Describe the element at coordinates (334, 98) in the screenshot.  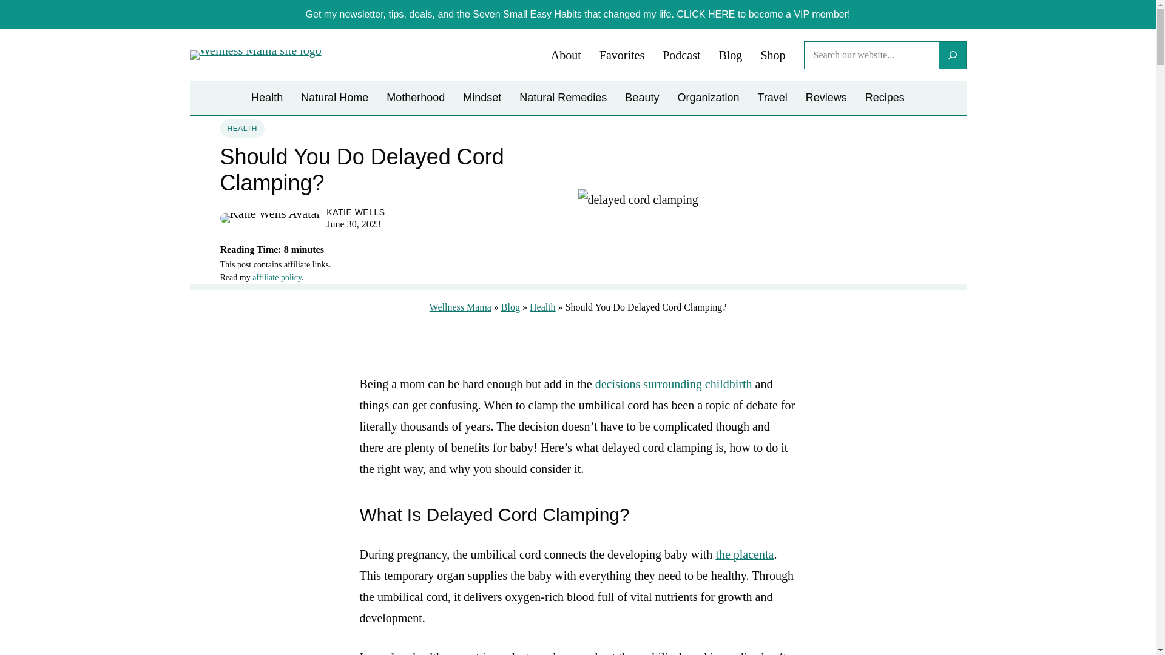
I see `Natural Home` at that location.